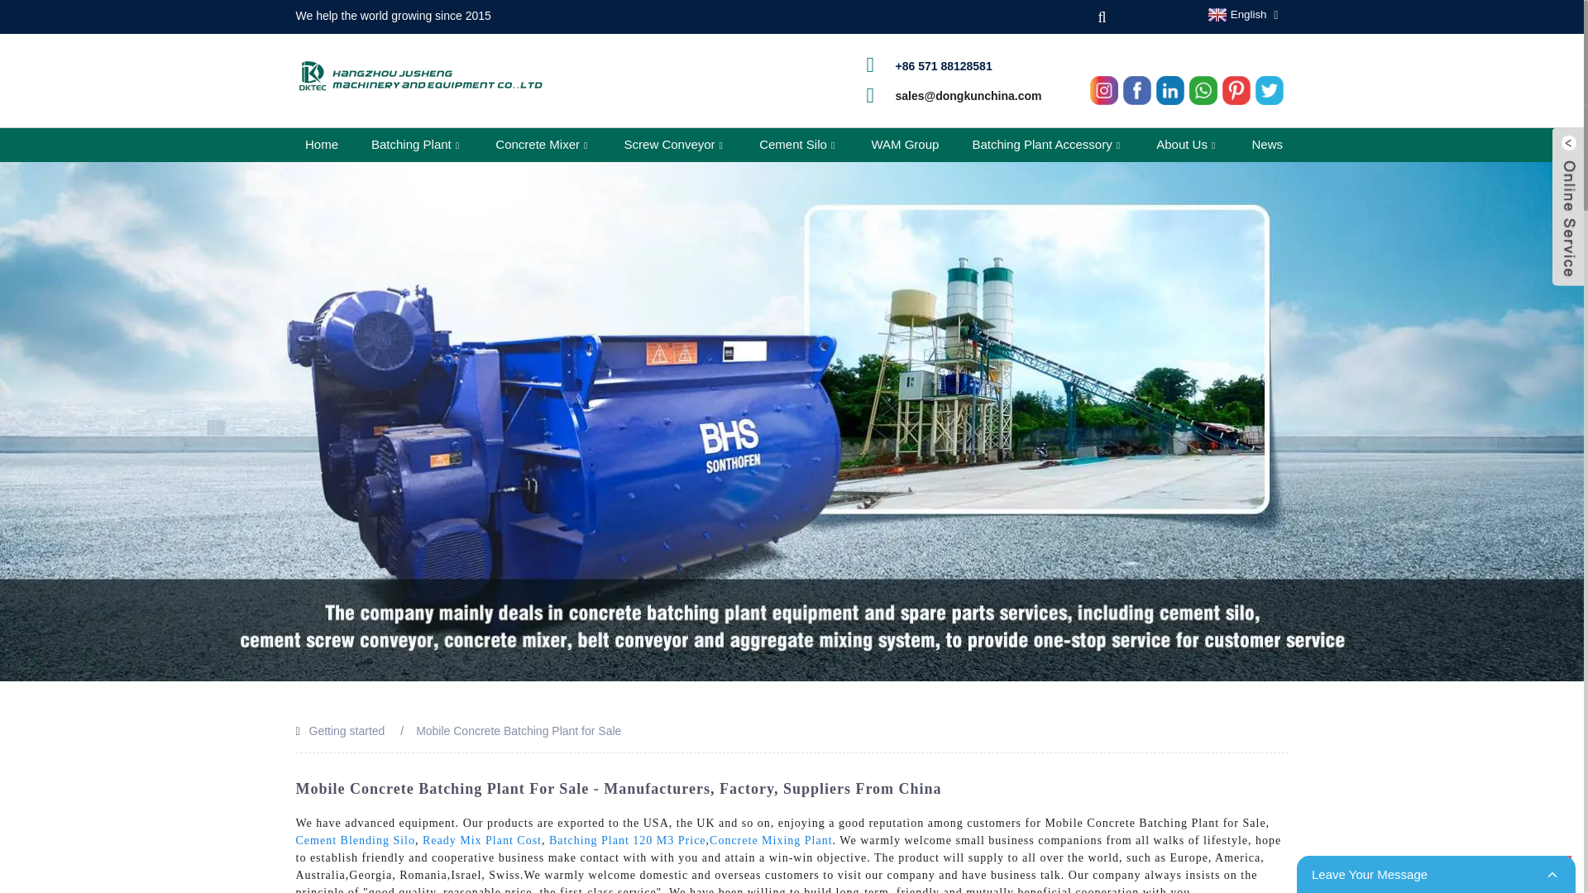  Describe the element at coordinates (321, 145) in the screenshot. I see `Home` at that location.